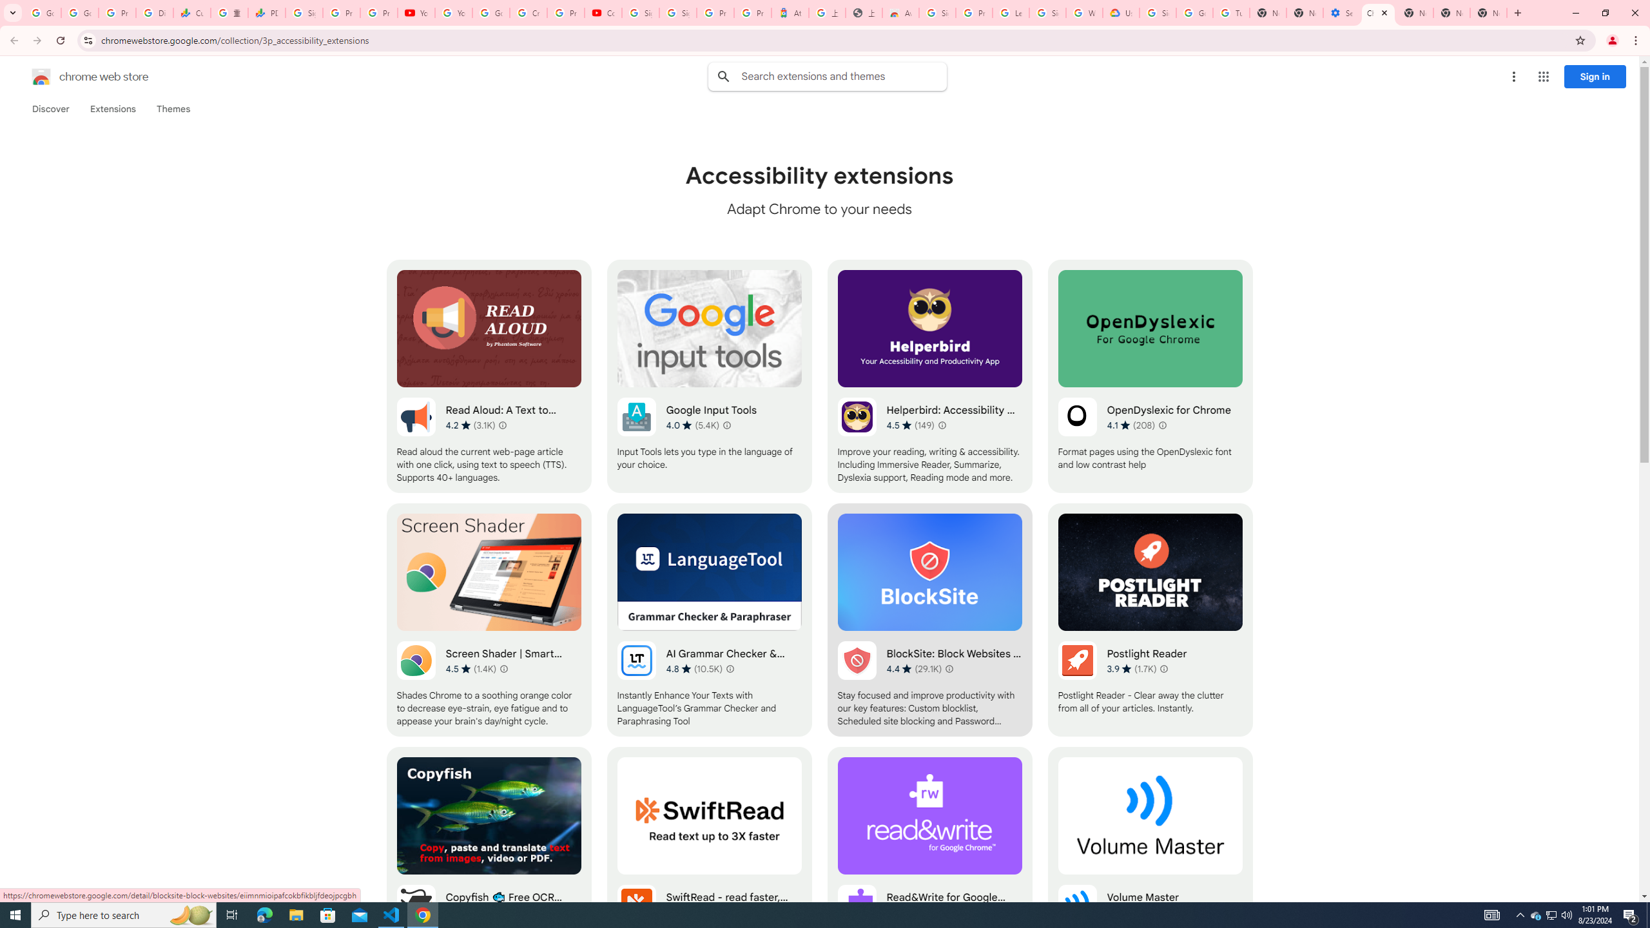 This screenshot has width=1650, height=928. Describe the element at coordinates (173, 109) in the screenshot. I see `Themes` at that location.